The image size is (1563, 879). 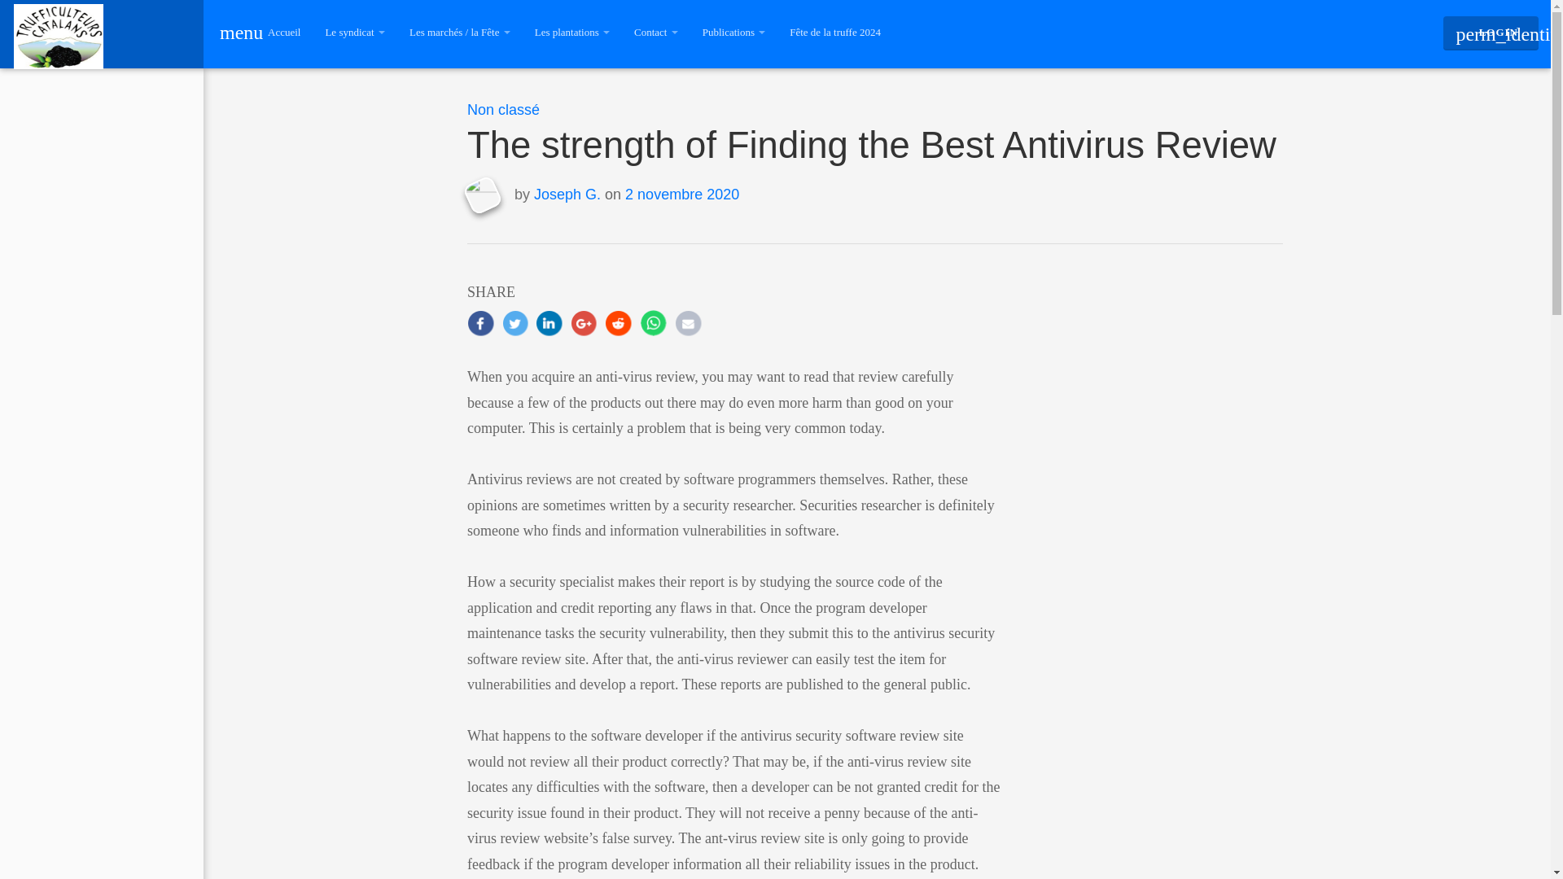 What do you see at coordinates (734, 32) in the screenshot?
I see `Publications` at bounding box center [734, 32].